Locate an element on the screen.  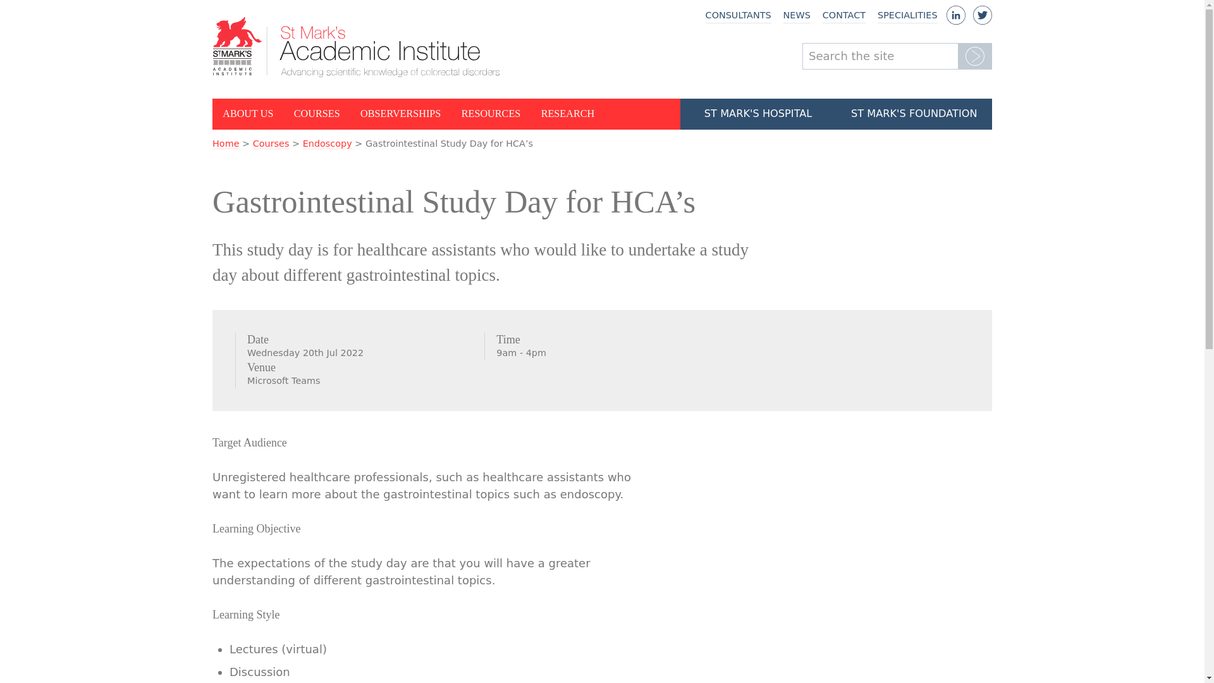
COURSES is located at coordinates (317, 114).